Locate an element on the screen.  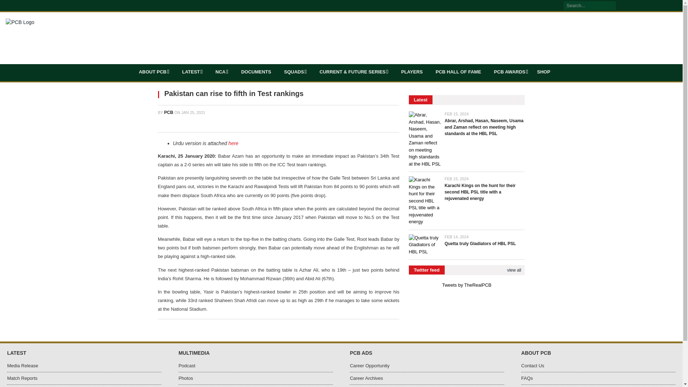
Instagram is located at coordinates (650, 6).